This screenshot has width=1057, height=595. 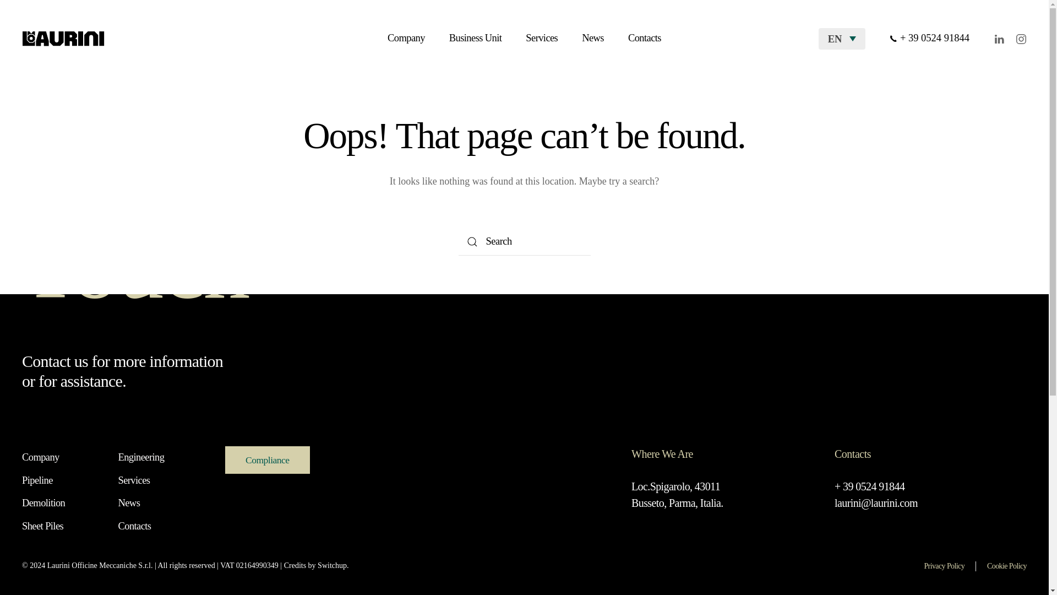 I want to click on Business Unit, so click(x=321, y=459).